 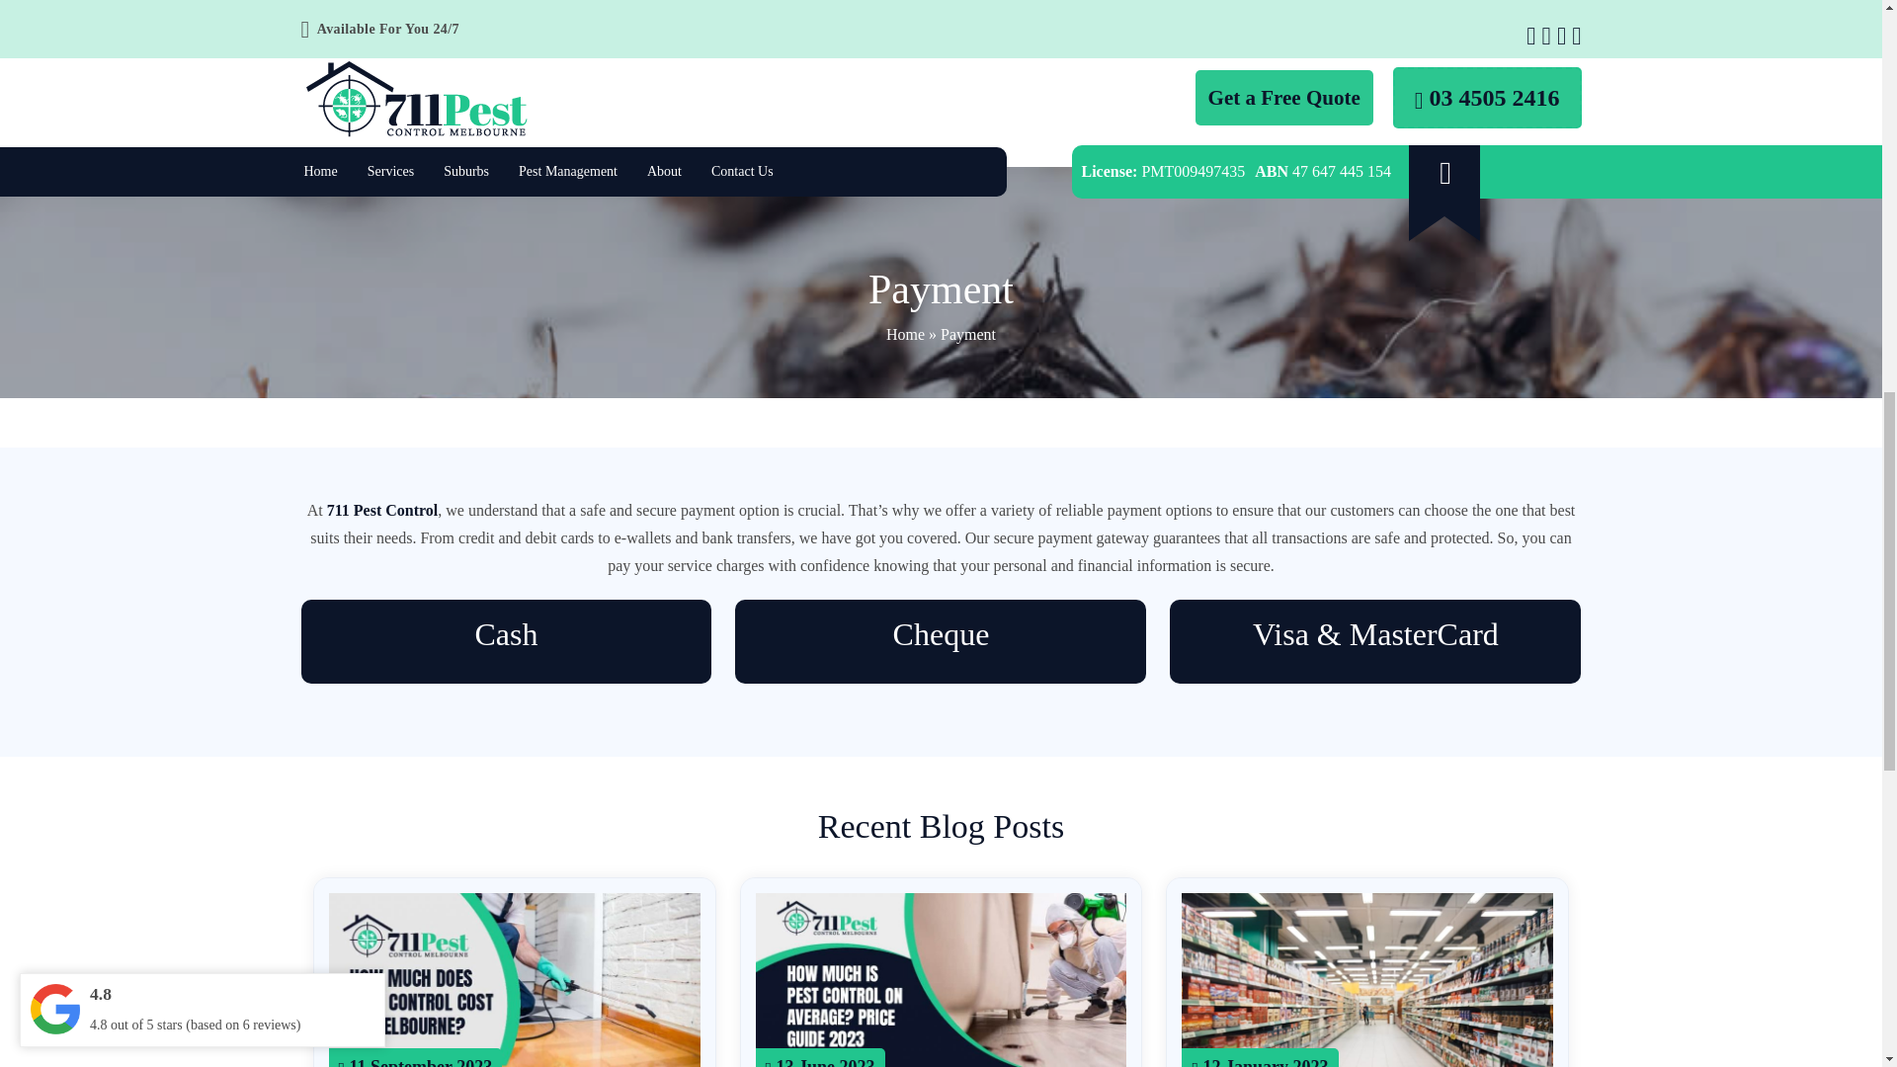 I want to click on Services, so click(x=390, y=173).